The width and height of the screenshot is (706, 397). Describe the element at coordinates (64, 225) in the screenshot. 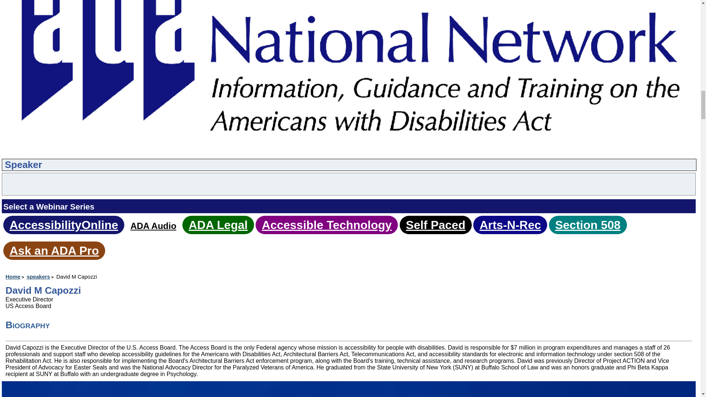

I see `AccessibilityOnline` at that location.